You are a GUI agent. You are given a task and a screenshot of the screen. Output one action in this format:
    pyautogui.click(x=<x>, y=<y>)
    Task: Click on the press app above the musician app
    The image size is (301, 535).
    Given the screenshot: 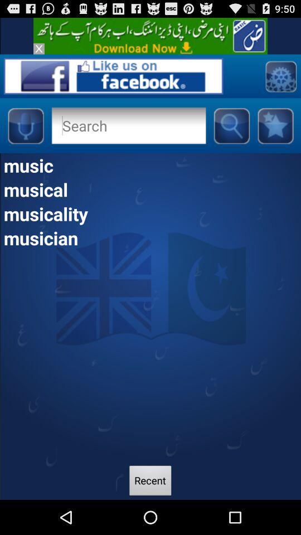 What is the action you would take?
    pyautogui.click(x=151, y=213)
    